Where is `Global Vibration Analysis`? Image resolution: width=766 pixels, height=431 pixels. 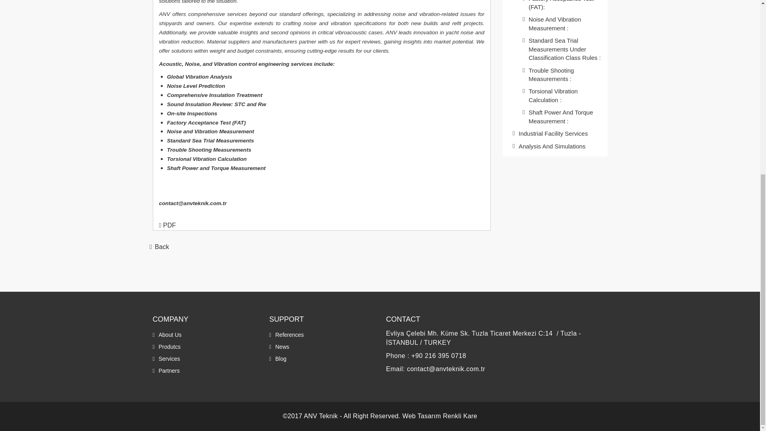
Global Vibration Analysis is located at coordinates (199, 77).